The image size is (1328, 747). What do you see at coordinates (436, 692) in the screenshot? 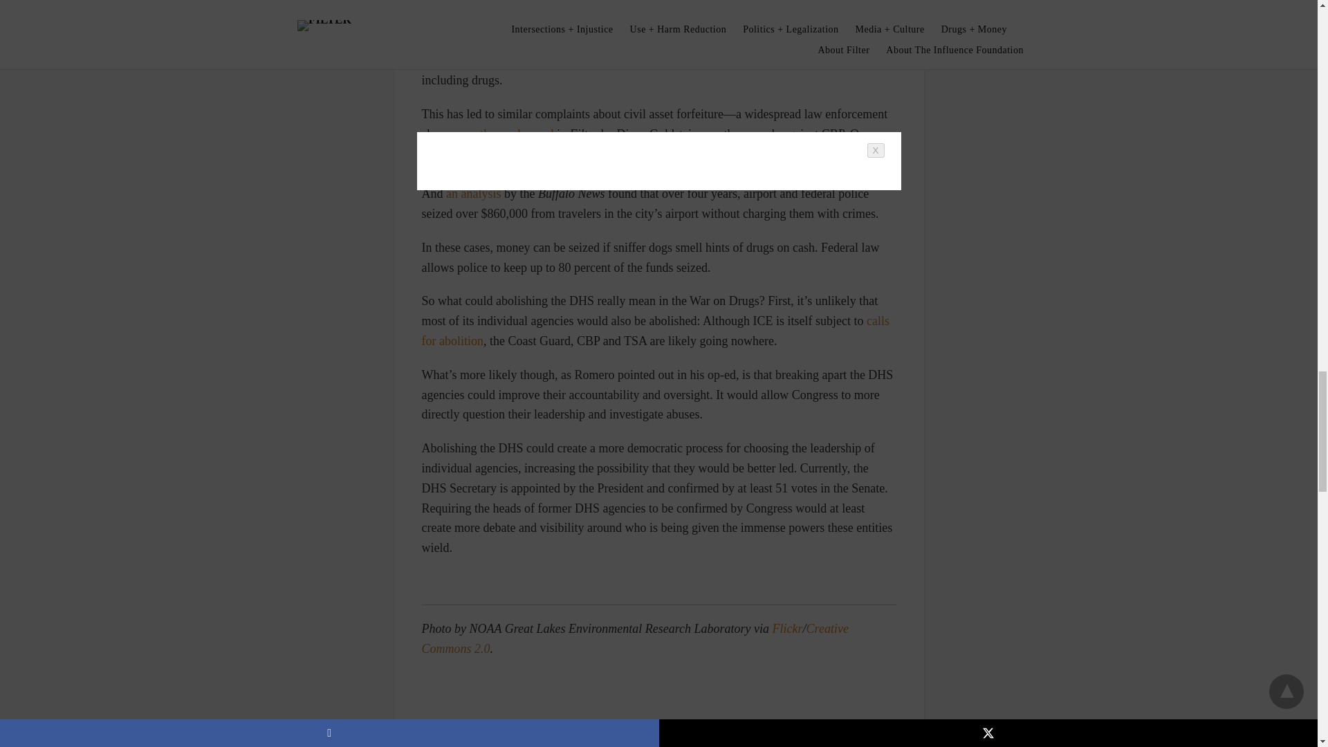
I see `Facebook` at bounding box center [436, 692].